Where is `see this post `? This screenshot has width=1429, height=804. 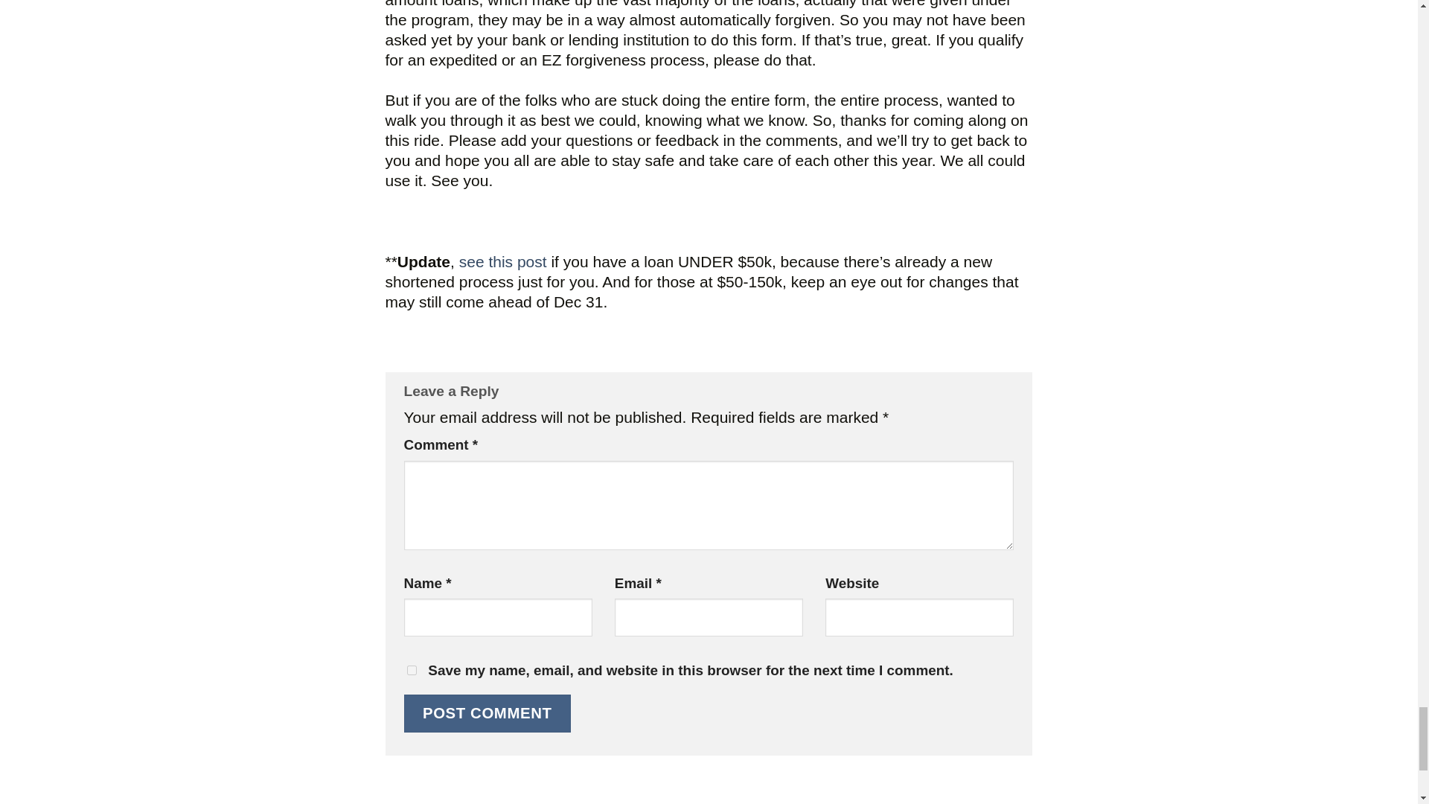
see this post  is located at coordinates (505, 261).